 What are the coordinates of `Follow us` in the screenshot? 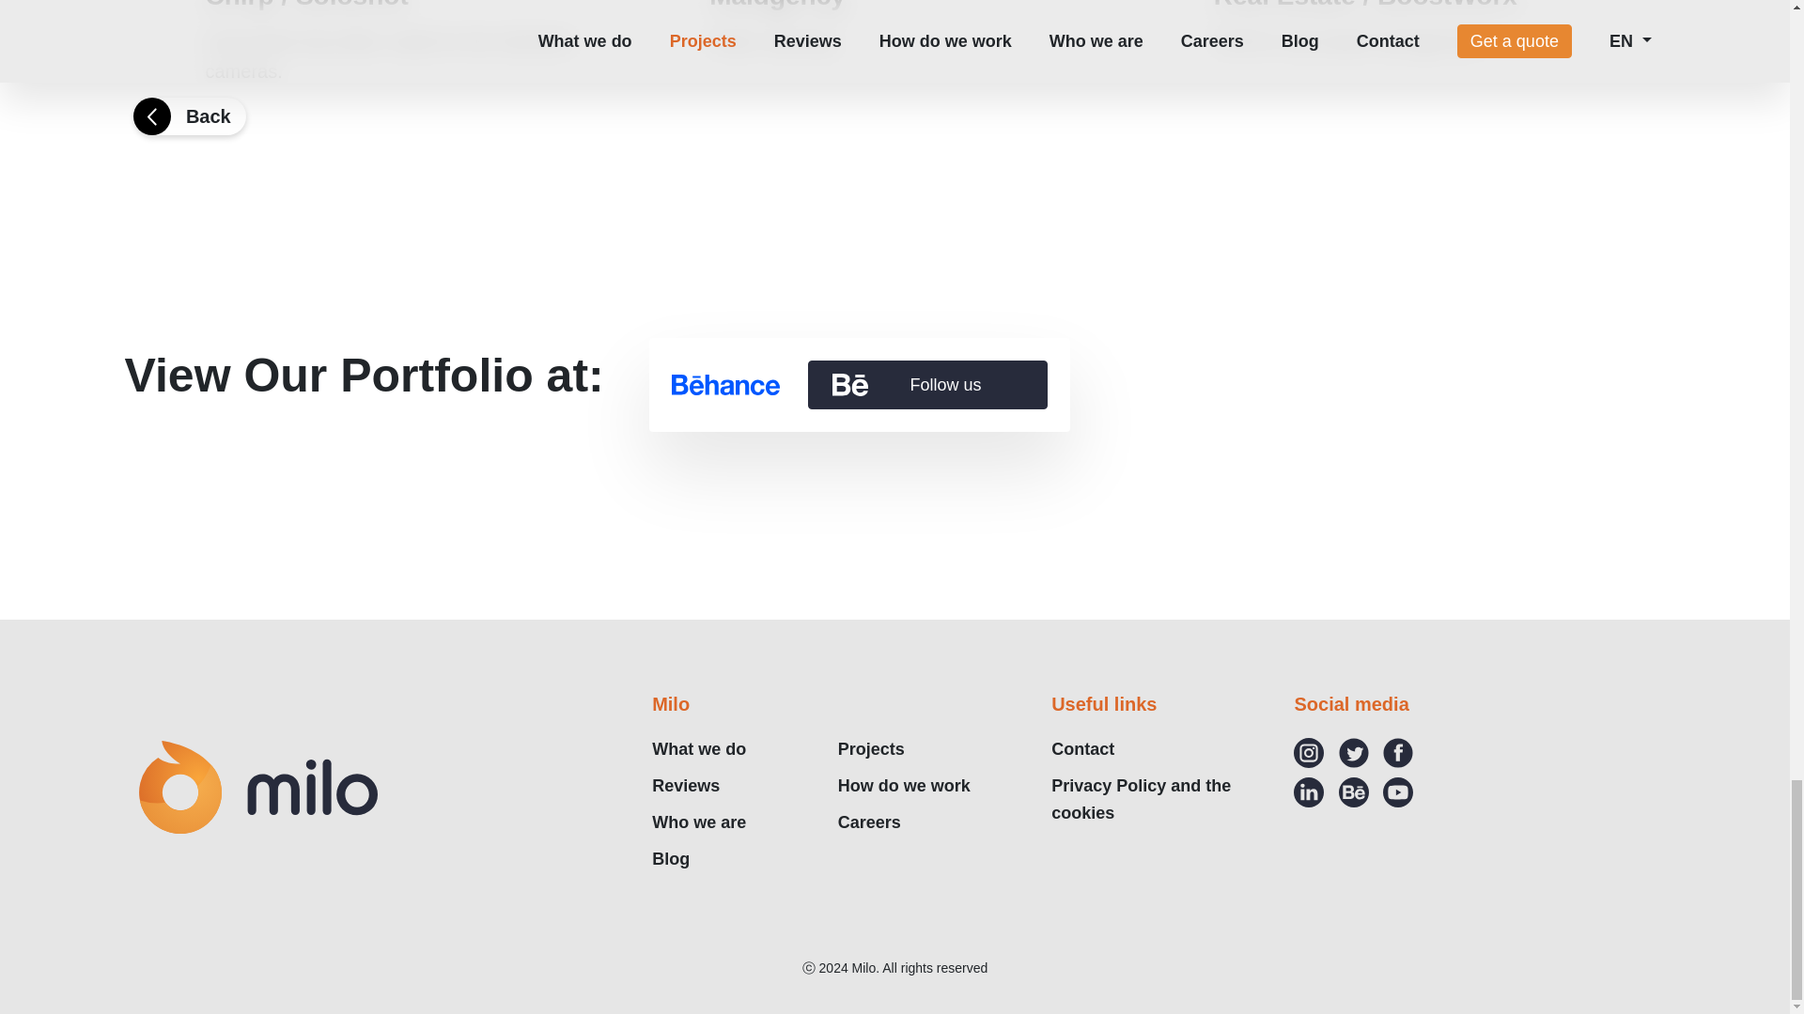 It's located at (869, 822).